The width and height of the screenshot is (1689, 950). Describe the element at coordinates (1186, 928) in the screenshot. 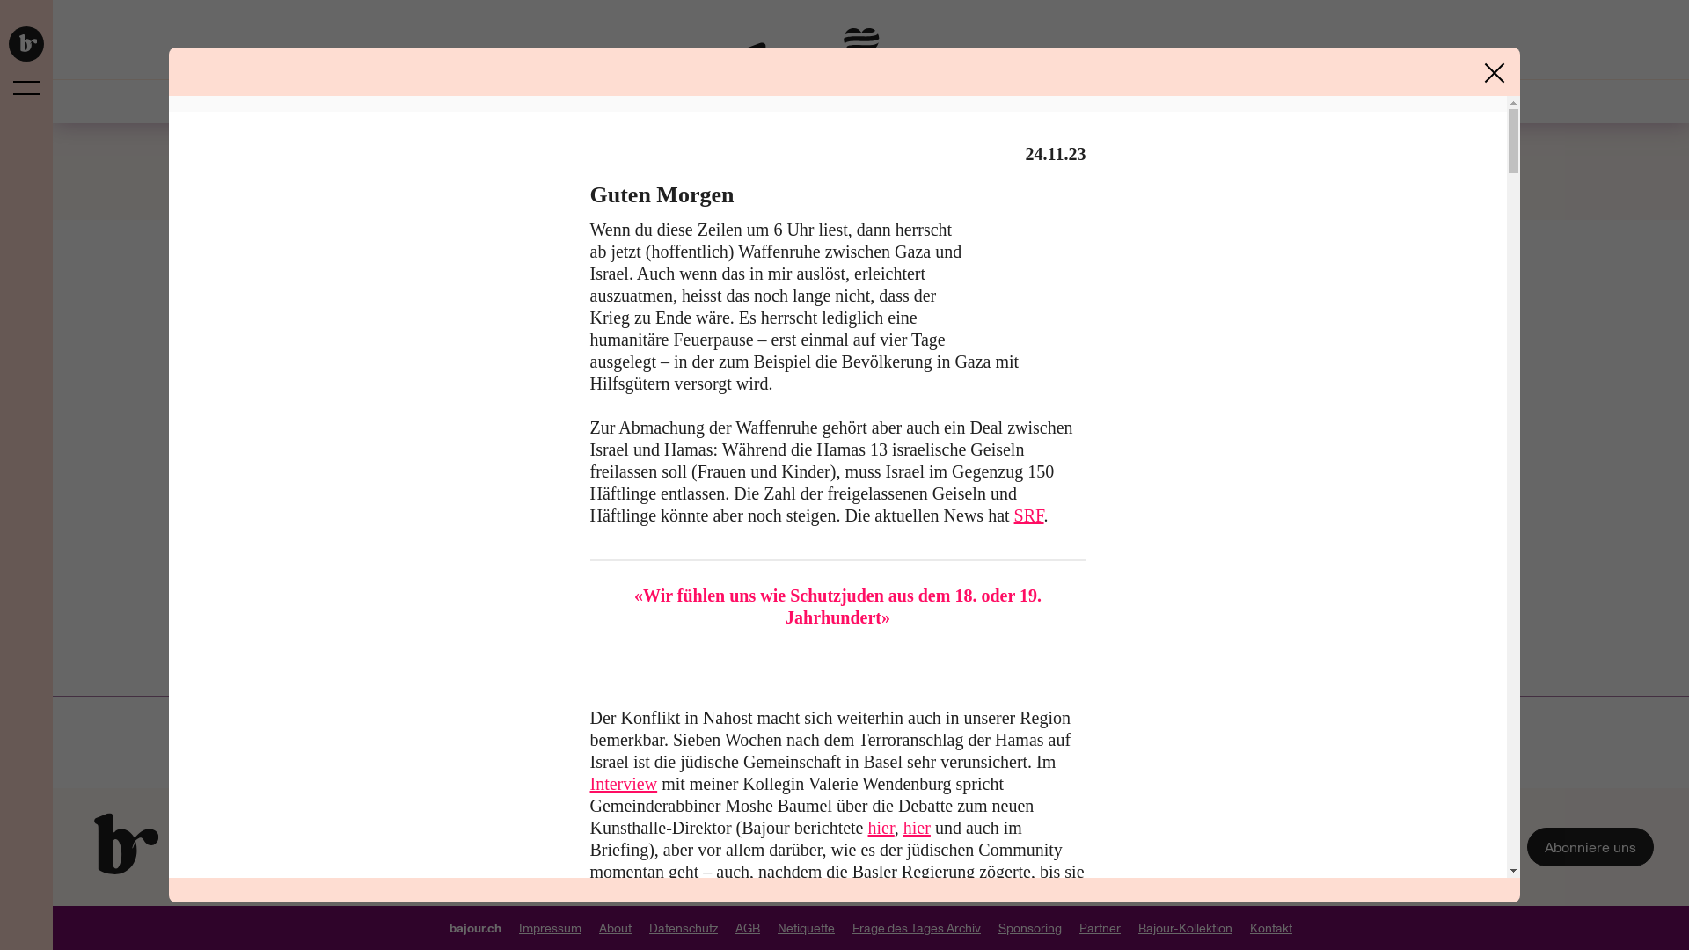

I see `Bajour-Kollektion` at that location.